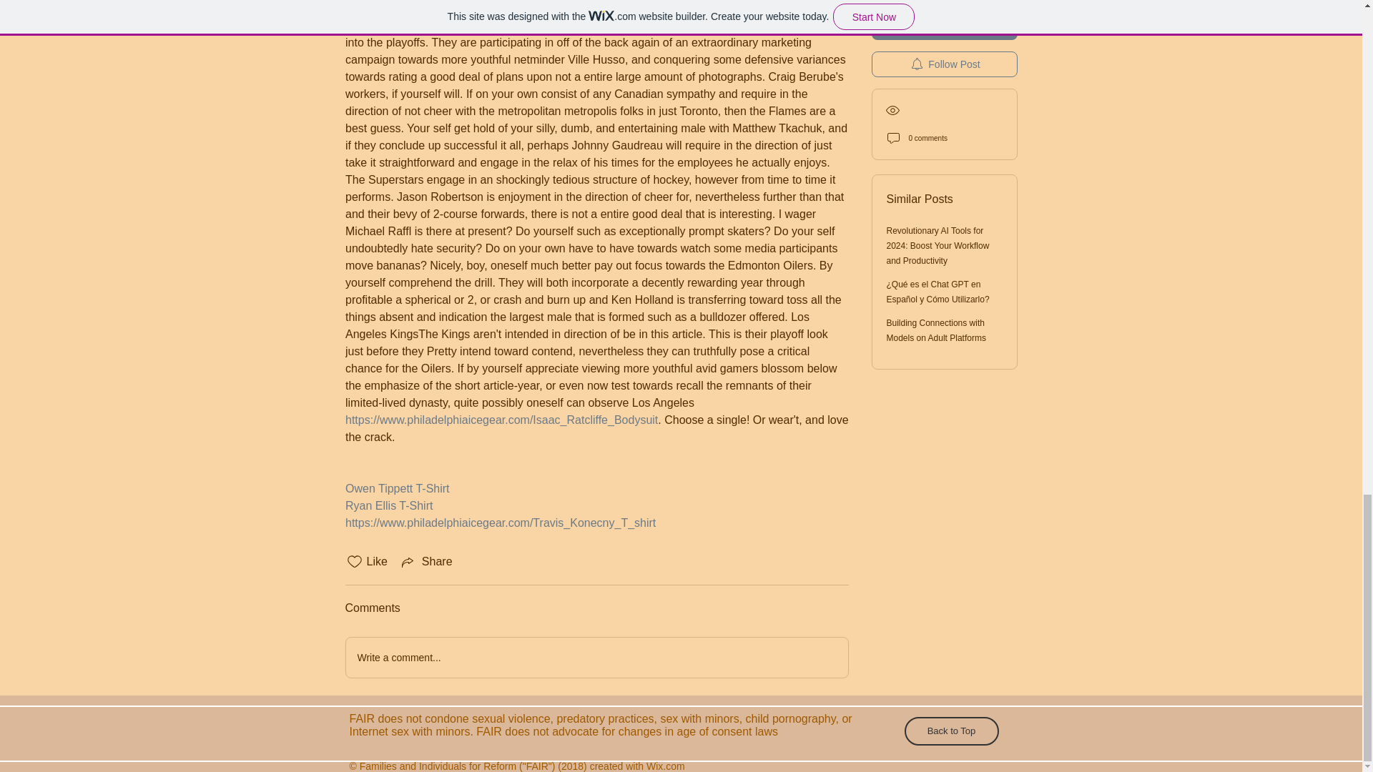 This screenshot has width=1373, height=772. Describe the element at coordinates (426, 562) in the screenshot. I see `Share` at that location.